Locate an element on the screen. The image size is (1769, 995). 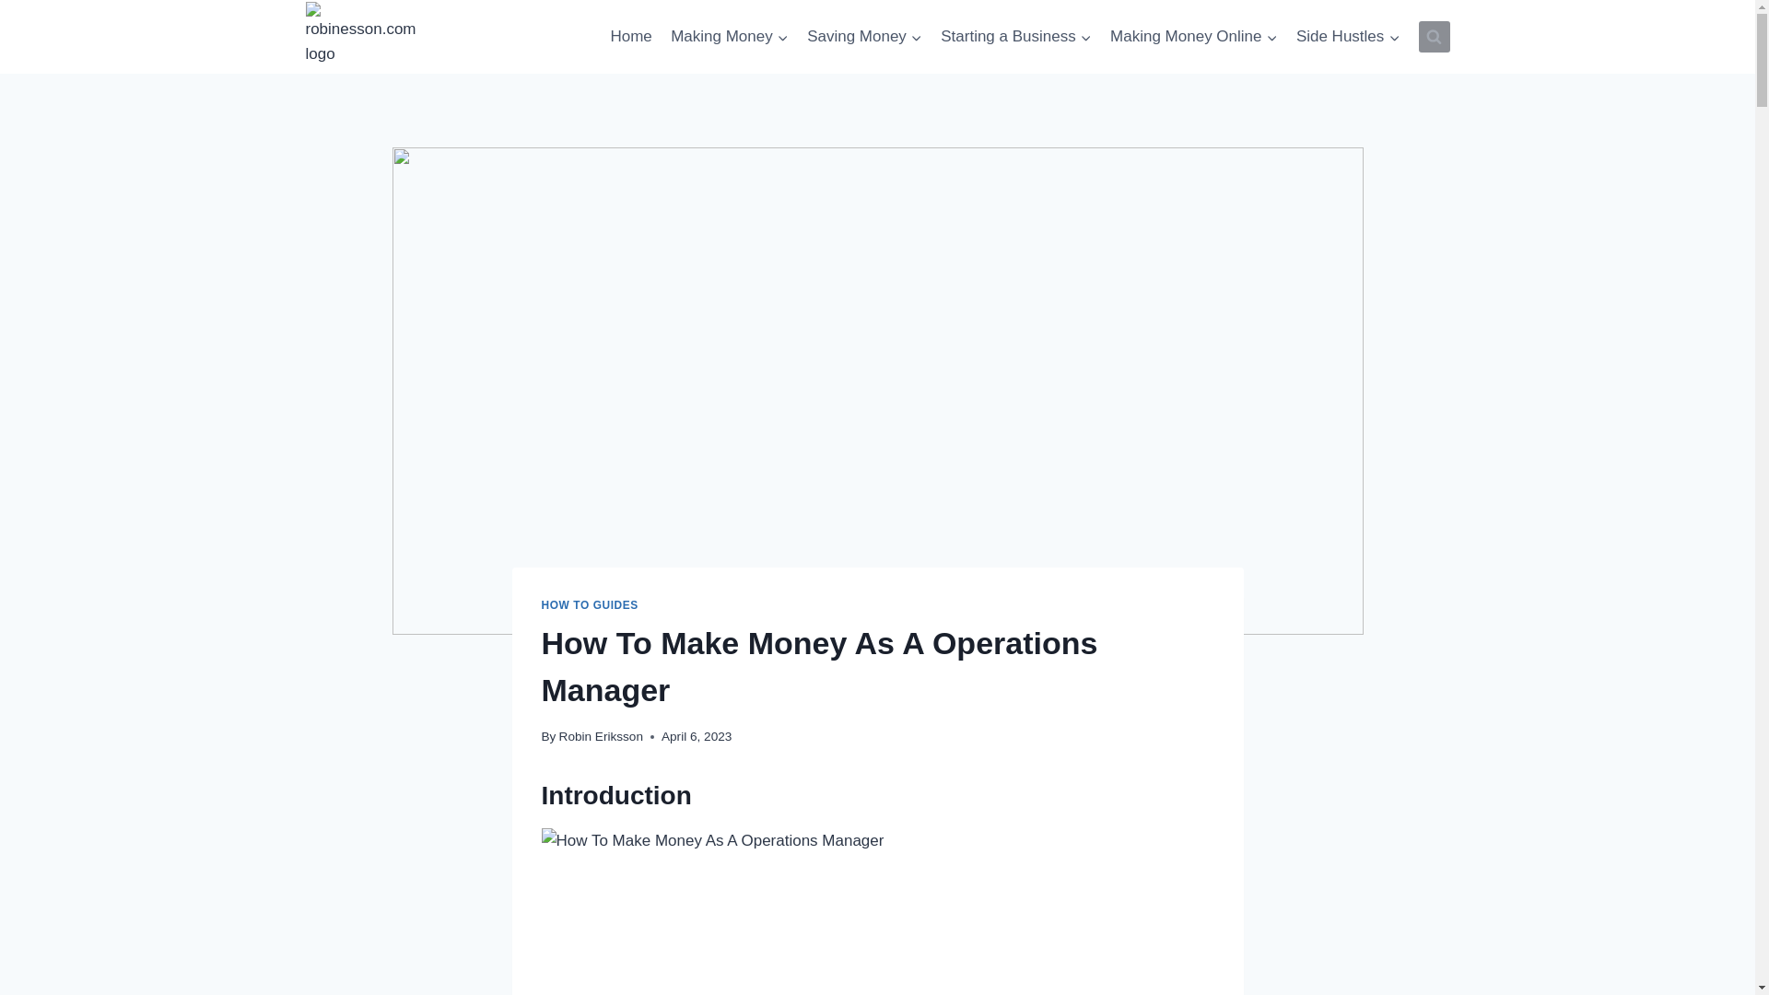
Home is located at coordinates (631, 37).